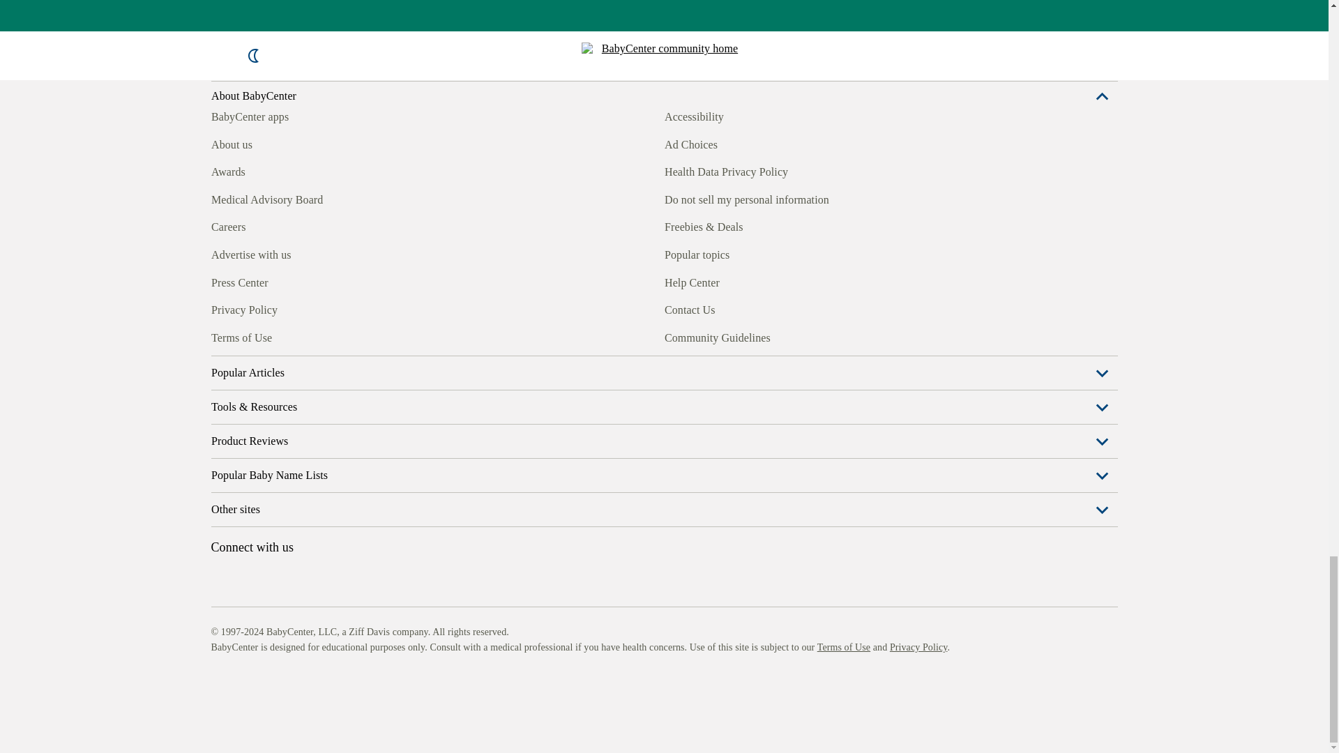 The width and height of the screenshot is (1339, 753). Describe the element at coordinates (349, 335) in the screenshot. I see `BabyCenter Twitter feed` at that location.